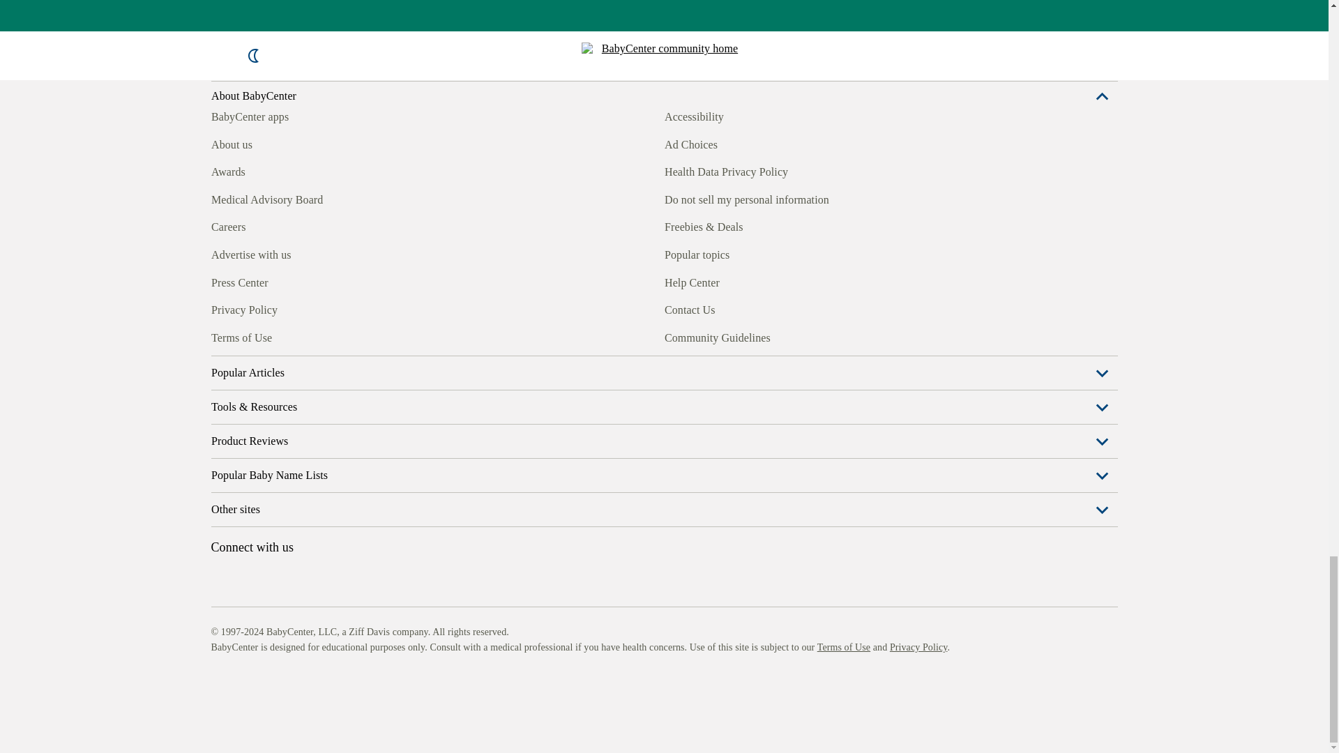 The width and height of the screenshot is (1339, 753). Describe the element at coordinates (349, 335) in the screenshot. I see `BabyCenter Twitter feed` at that location.